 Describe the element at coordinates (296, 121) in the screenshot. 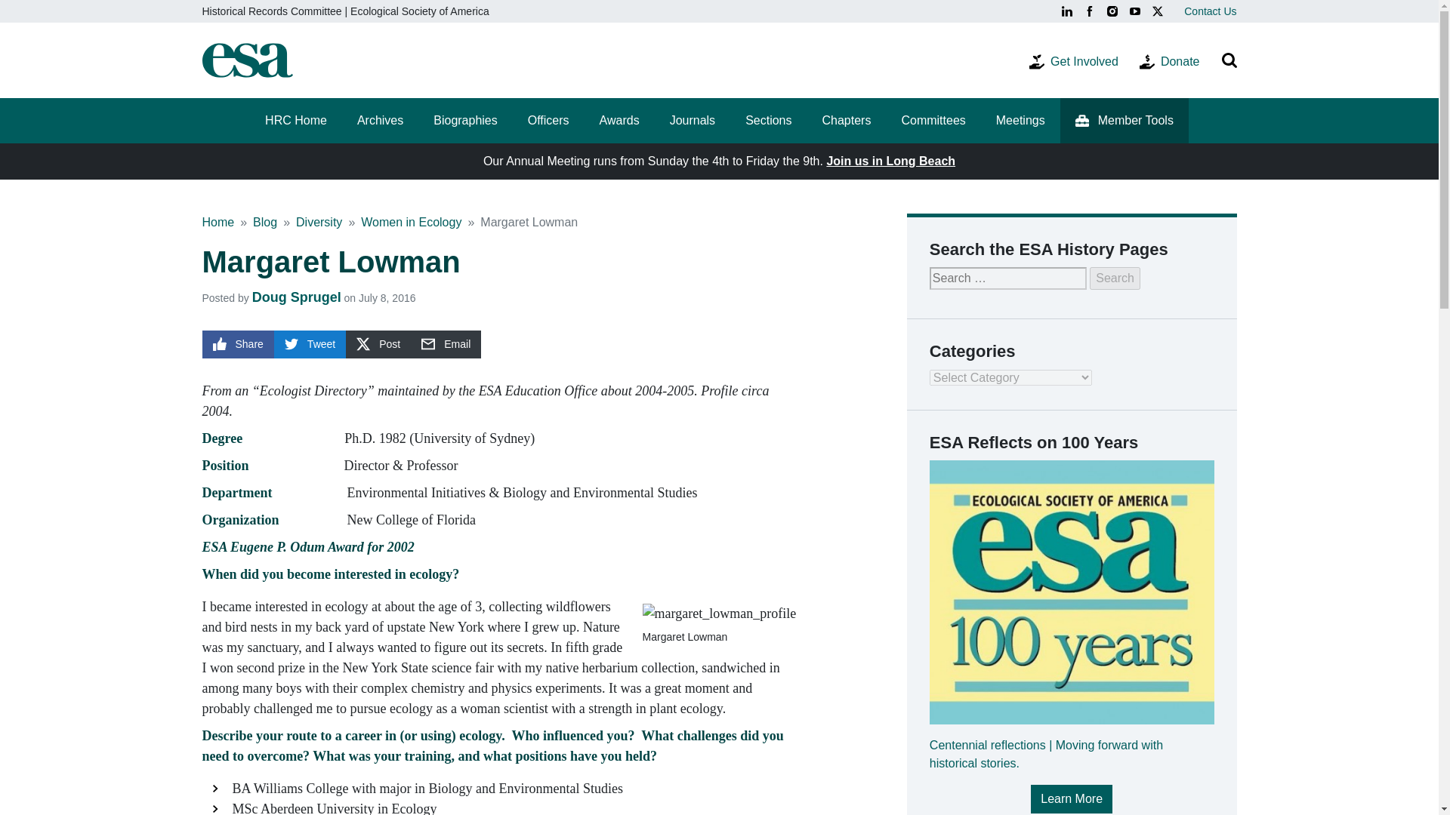

I see `HRC Home` at that location.